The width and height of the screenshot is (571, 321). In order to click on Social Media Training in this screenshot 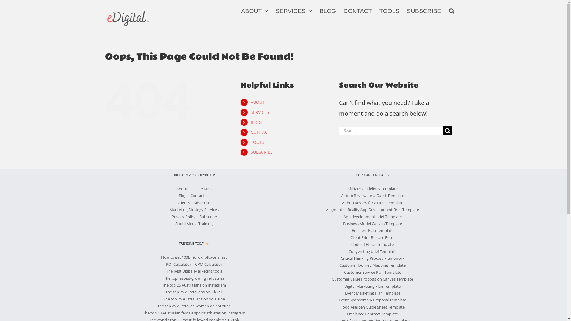, I will do `click(194, 224)`.